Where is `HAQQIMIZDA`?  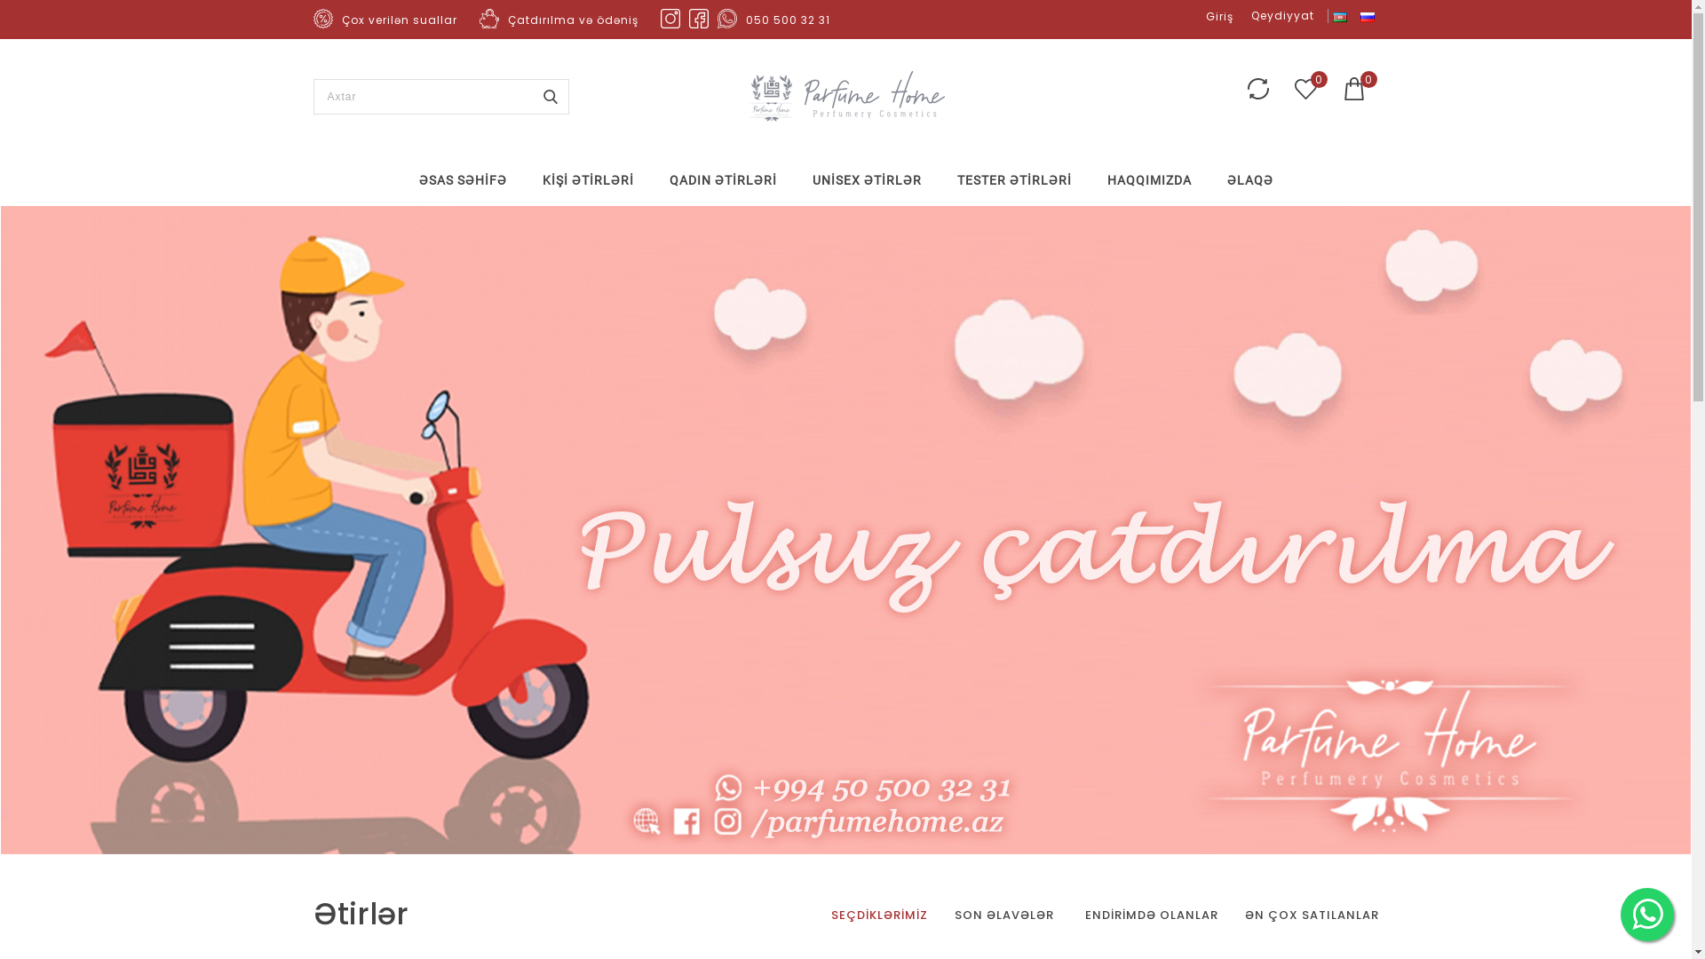
HAQQIMIZDA is located at coordinates (1149, 180).